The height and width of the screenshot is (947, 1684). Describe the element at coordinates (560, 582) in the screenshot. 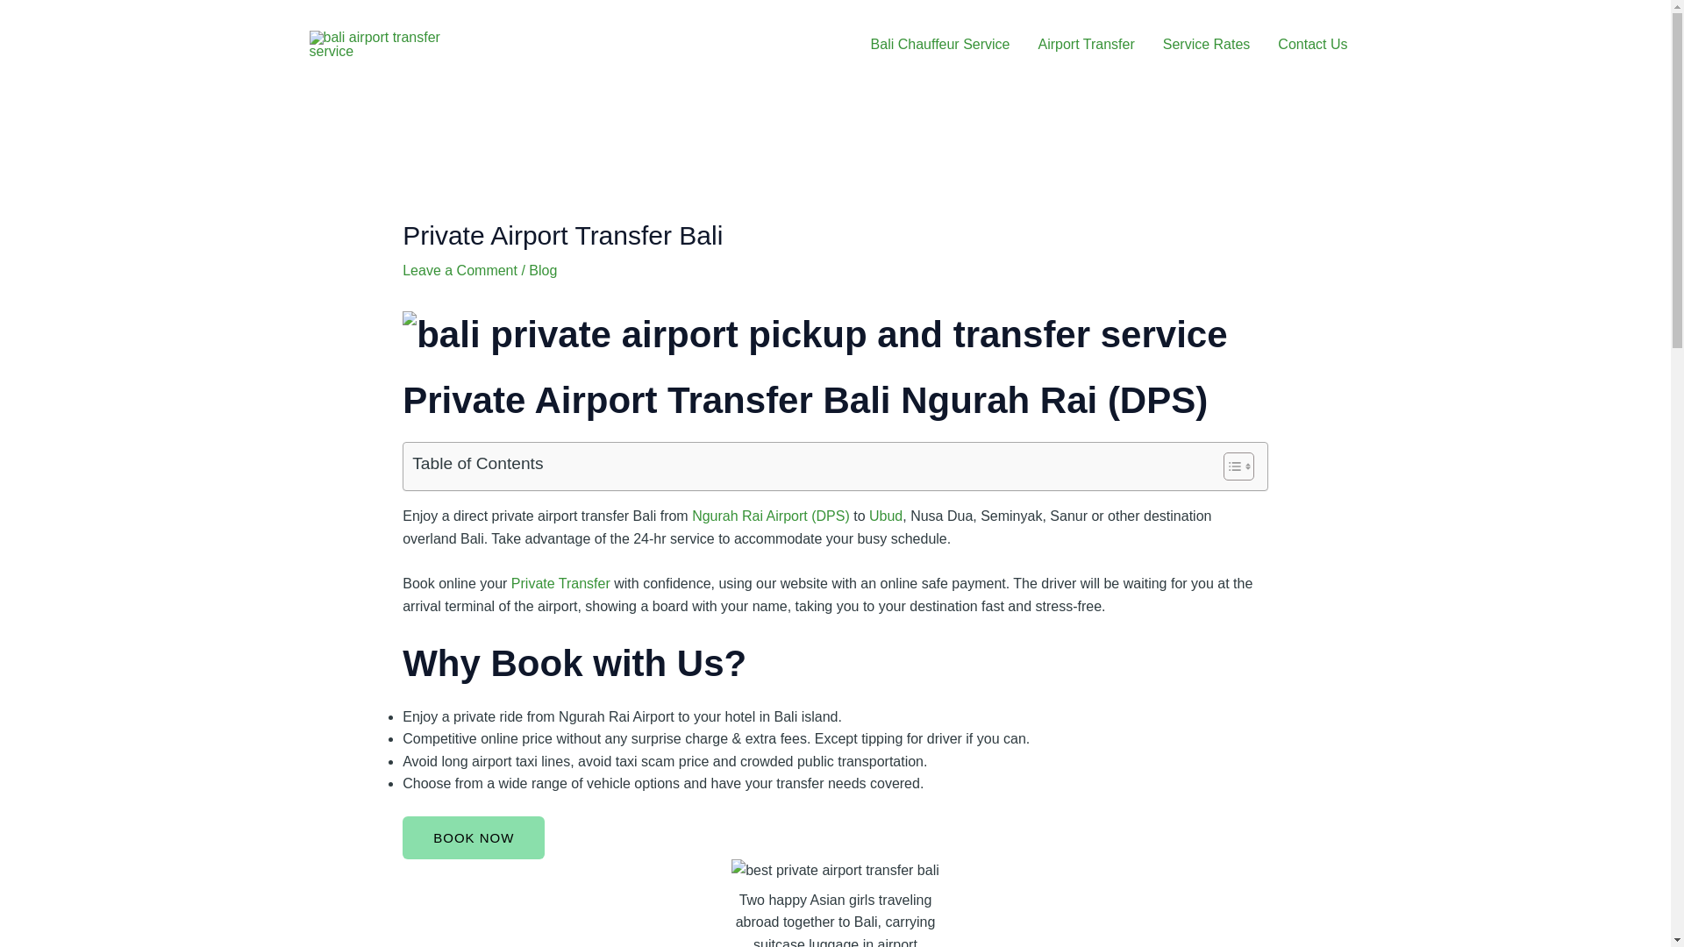

I see `Private Transfer` at that location.